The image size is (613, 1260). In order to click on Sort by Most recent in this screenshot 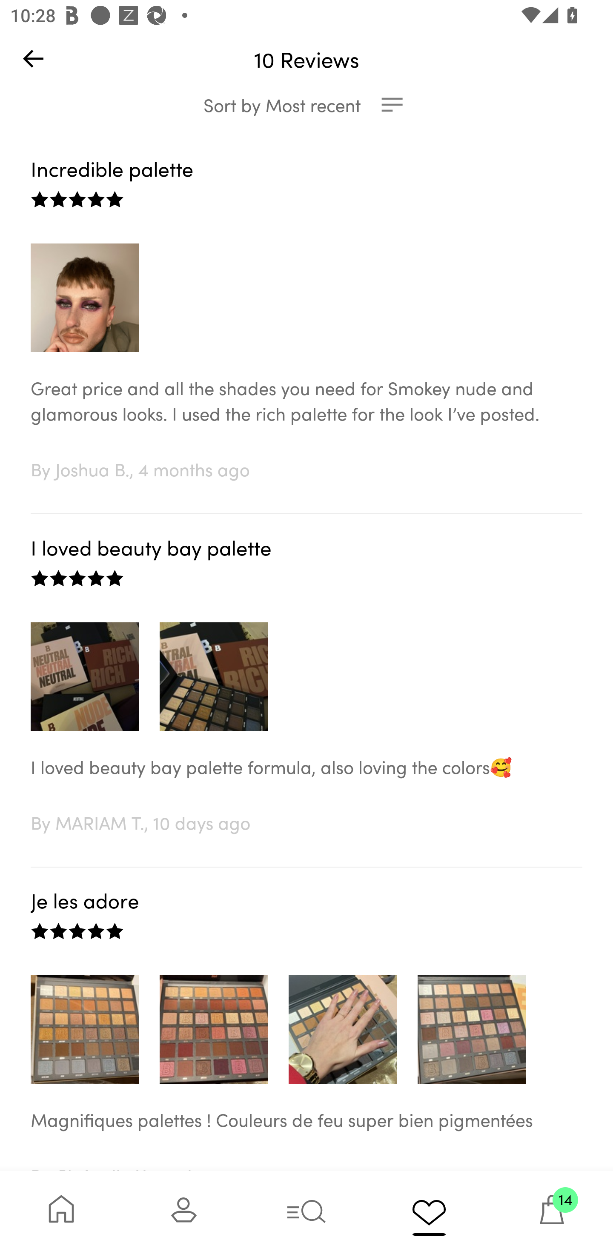, I will do `click(306, 105)`.